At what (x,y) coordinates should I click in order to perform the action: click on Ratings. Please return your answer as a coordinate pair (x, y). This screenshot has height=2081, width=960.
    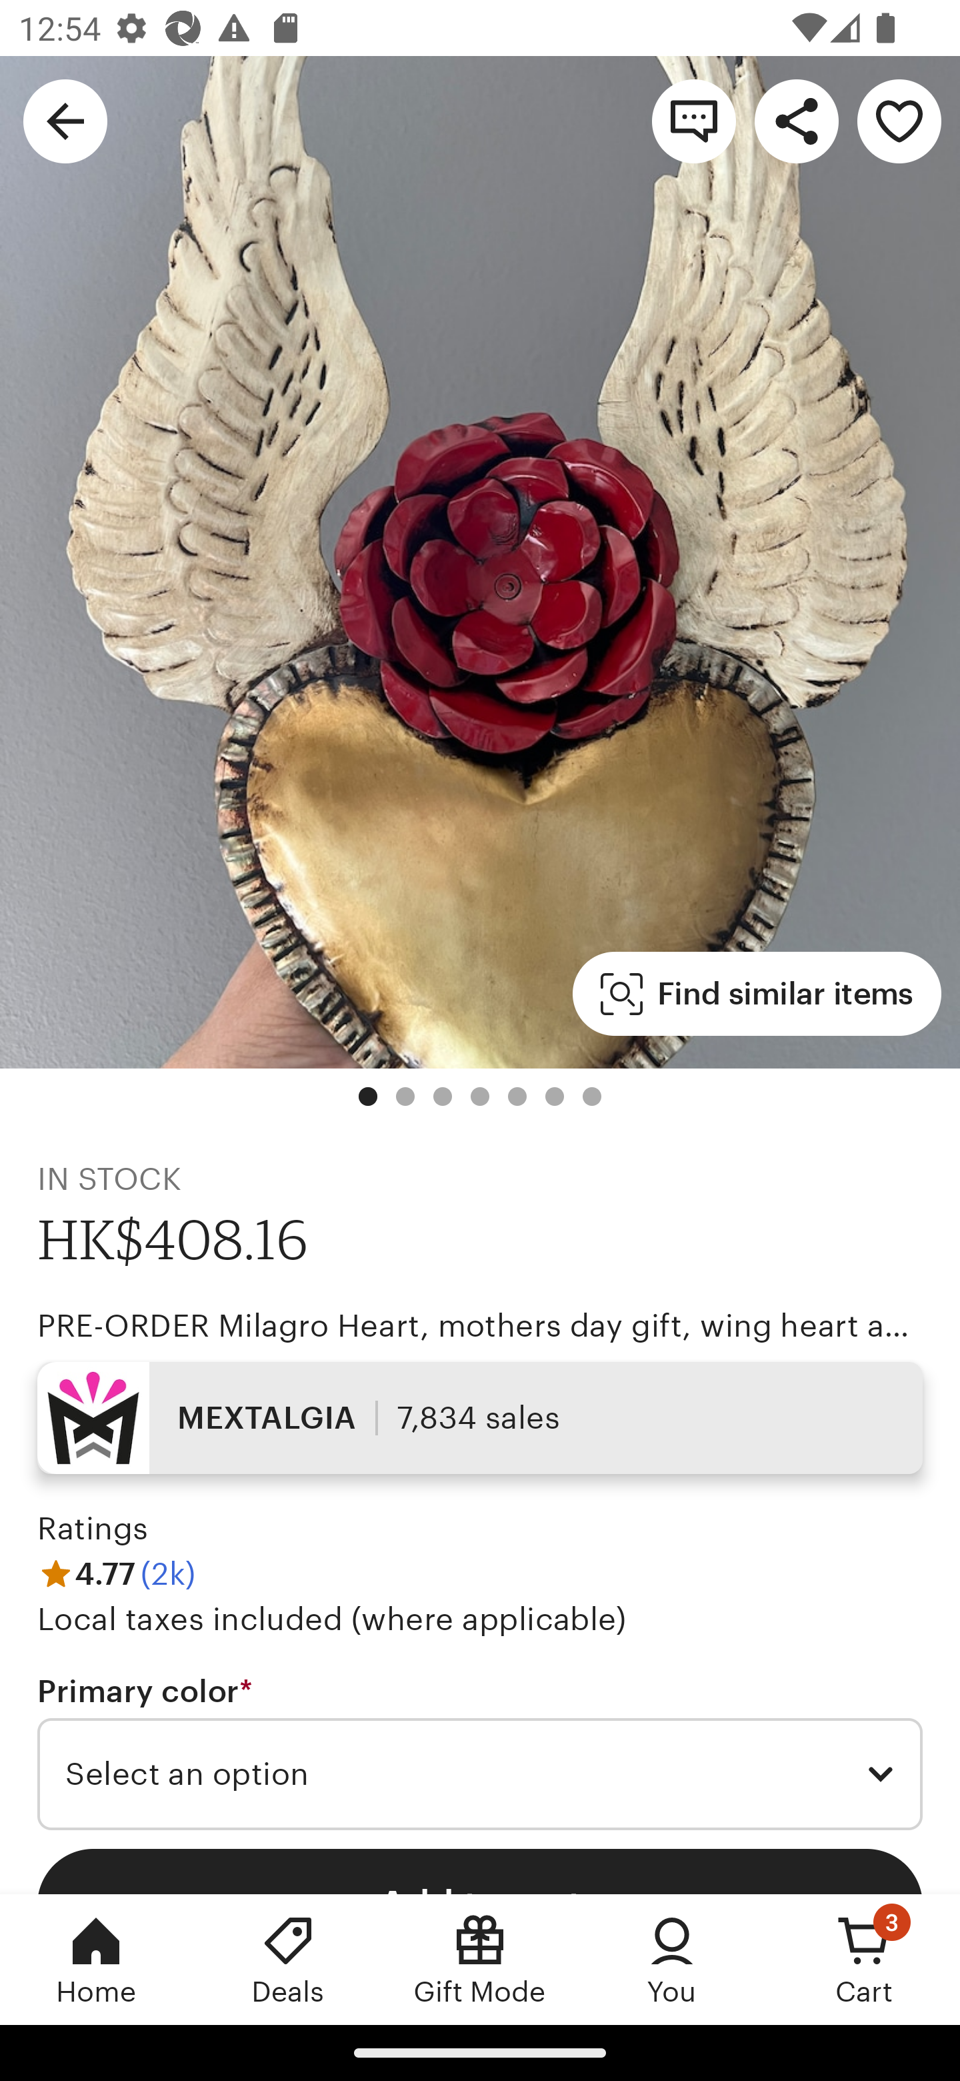
    Looking at the image, I should click on (93, 1529).